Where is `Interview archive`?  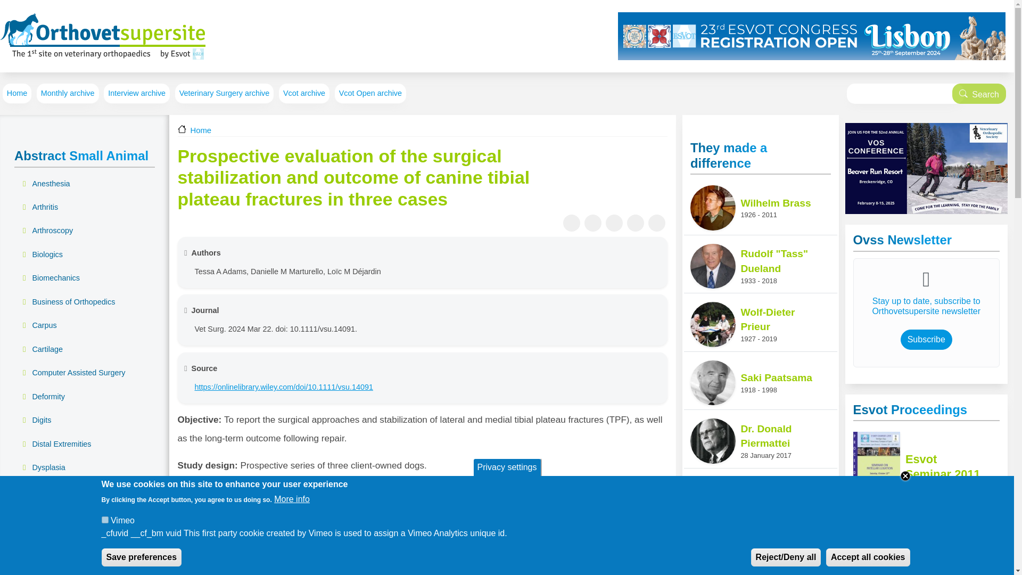 Interview archive is located at coordinates (136, 94).